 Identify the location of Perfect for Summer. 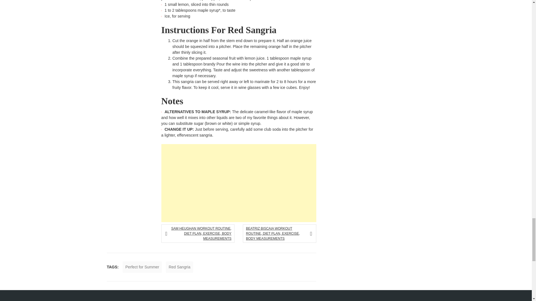
(142, 267).